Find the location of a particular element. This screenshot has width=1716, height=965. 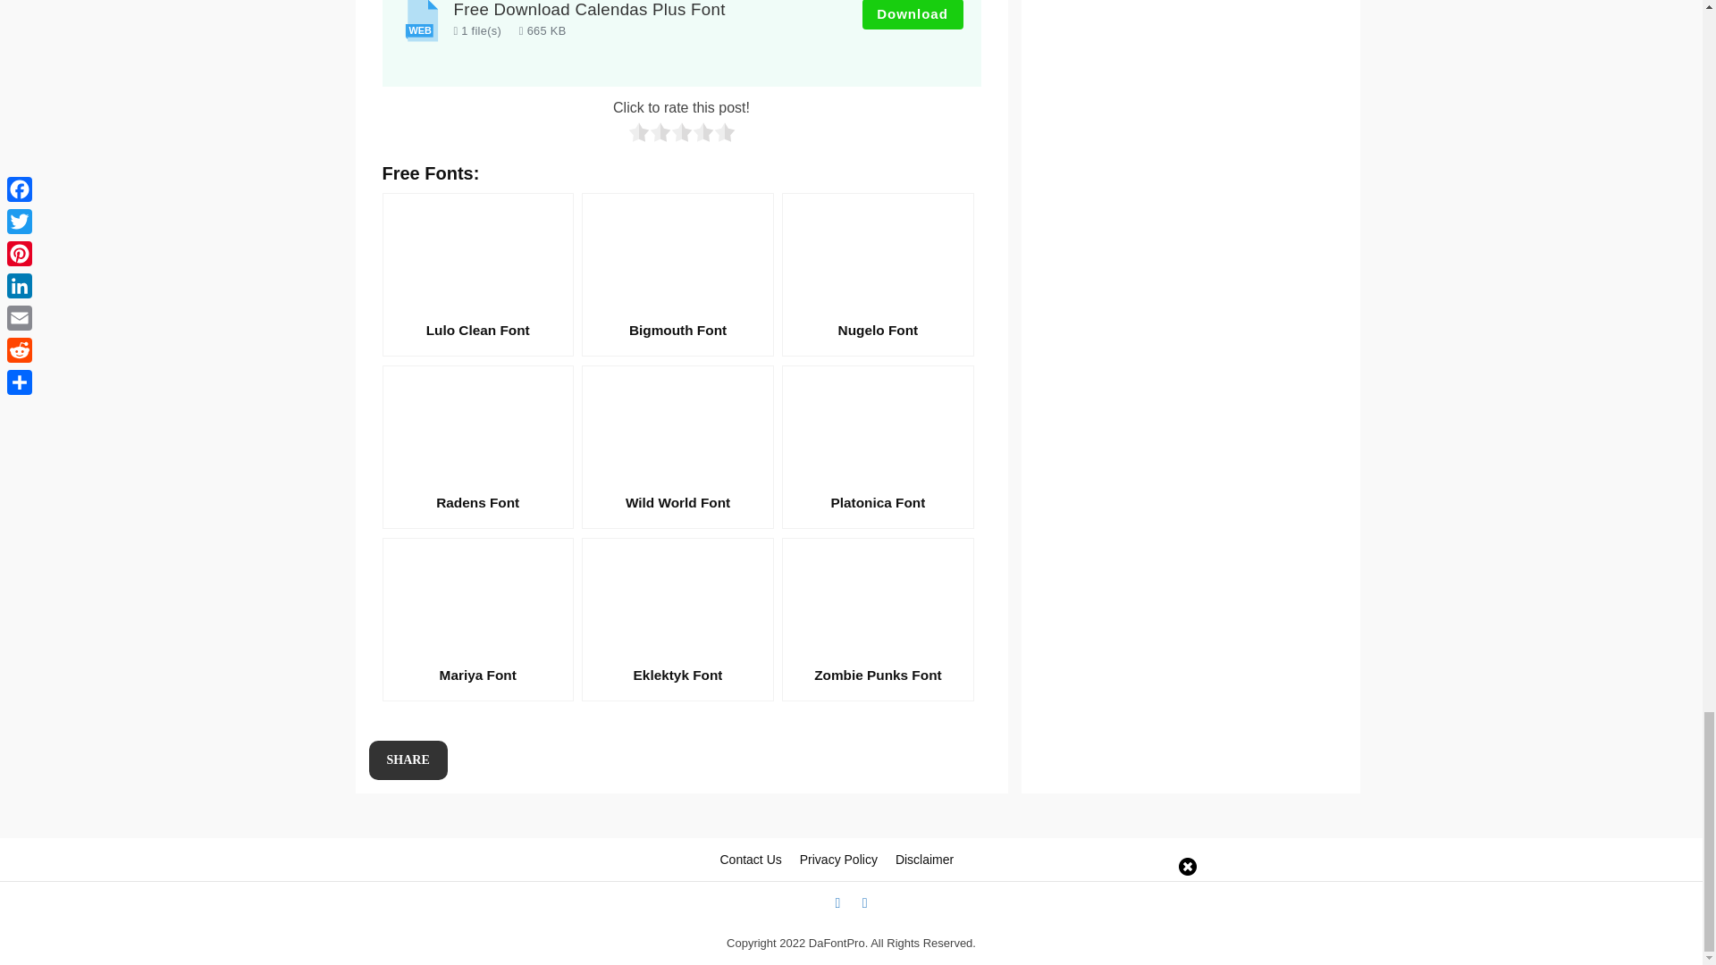

Mariya Font is located at coordinates (477, 619).